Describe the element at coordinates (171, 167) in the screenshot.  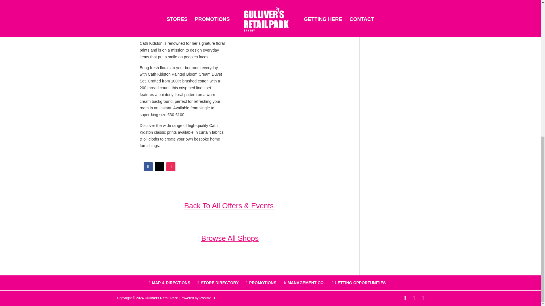
I see `Follow on Instagram` at that location.